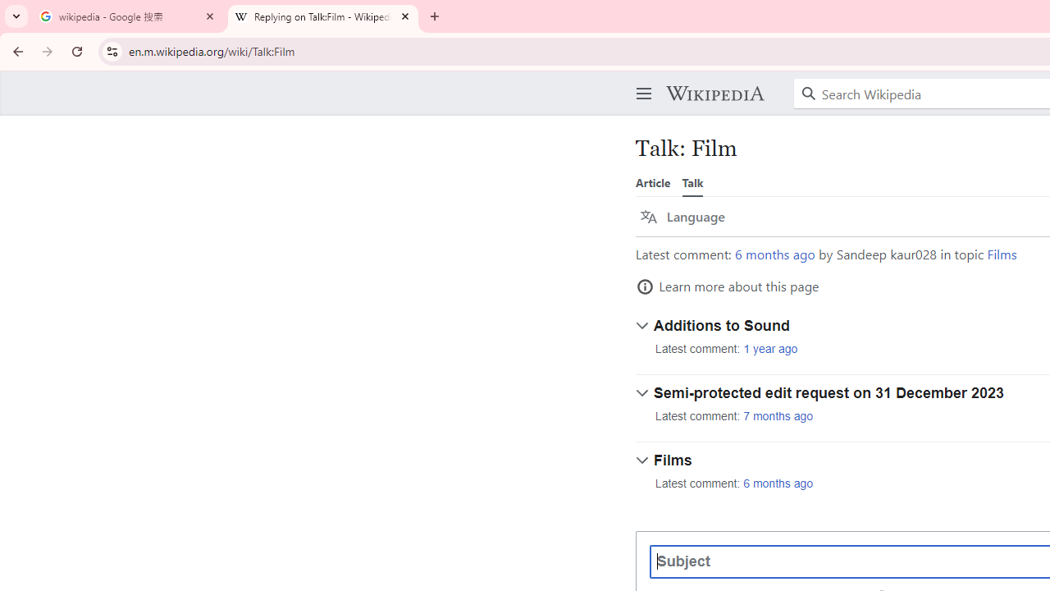 The width and height of the screenshot is (1050, 591). Describe the element at coordinates (770, 349) in the screenshot. I see `1 year ago` at that location.